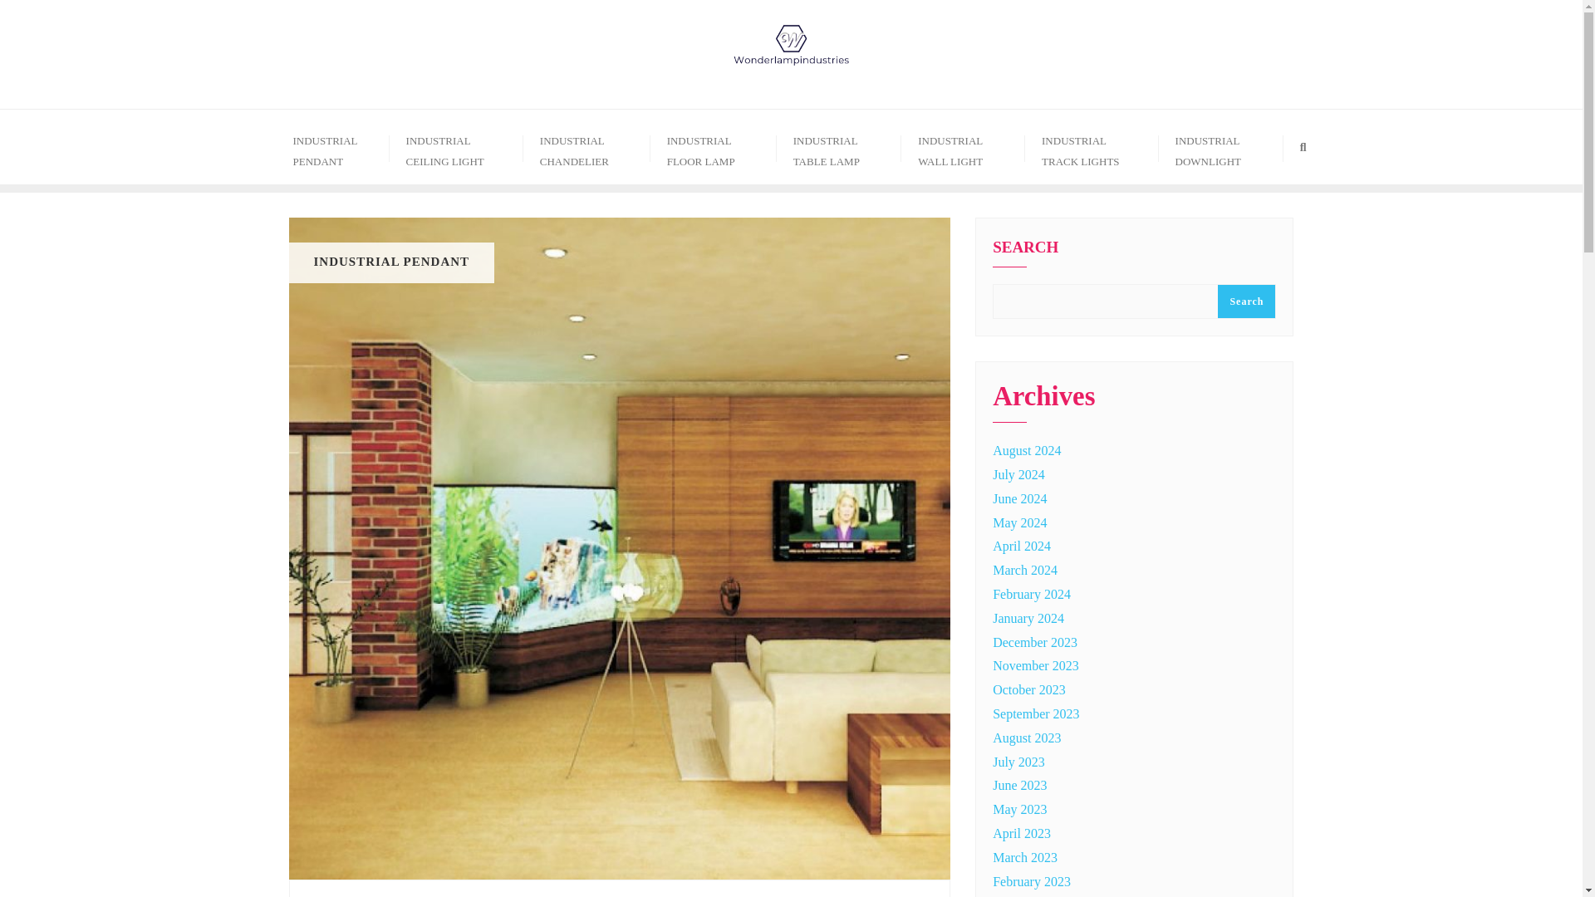  Describe the element at coordinates (1018, 785) in the screenshot. I see `June 2023` at that location.